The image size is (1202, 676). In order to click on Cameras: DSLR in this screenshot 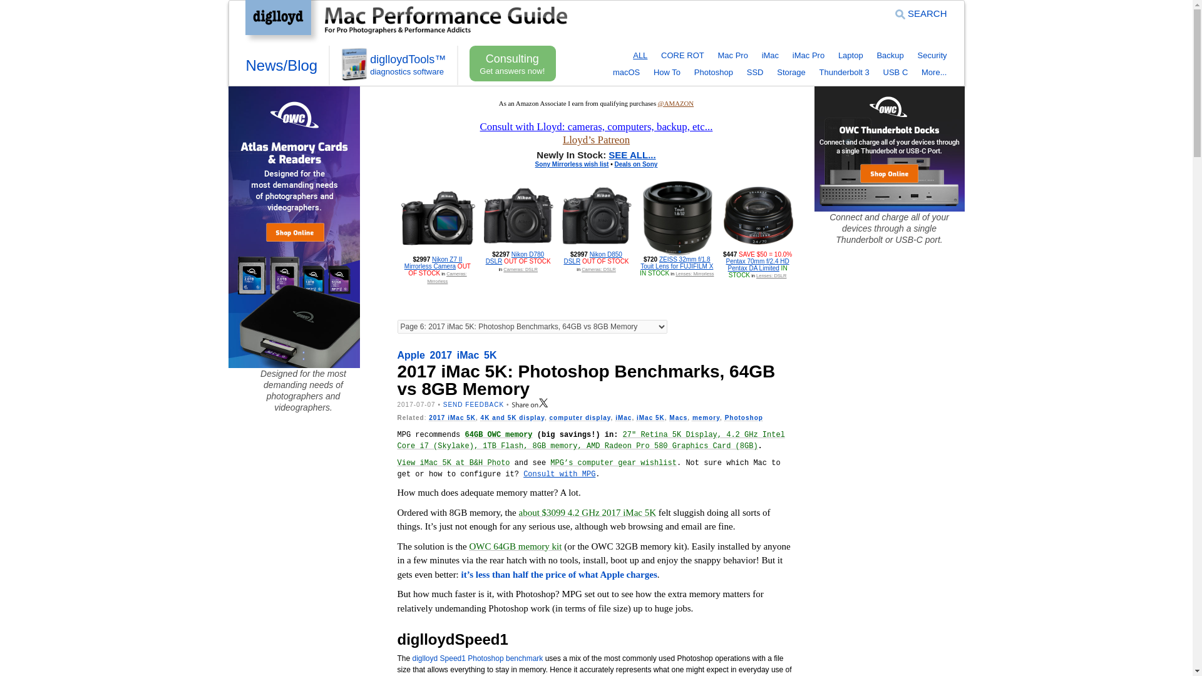, I will do `click(520, 269)`.